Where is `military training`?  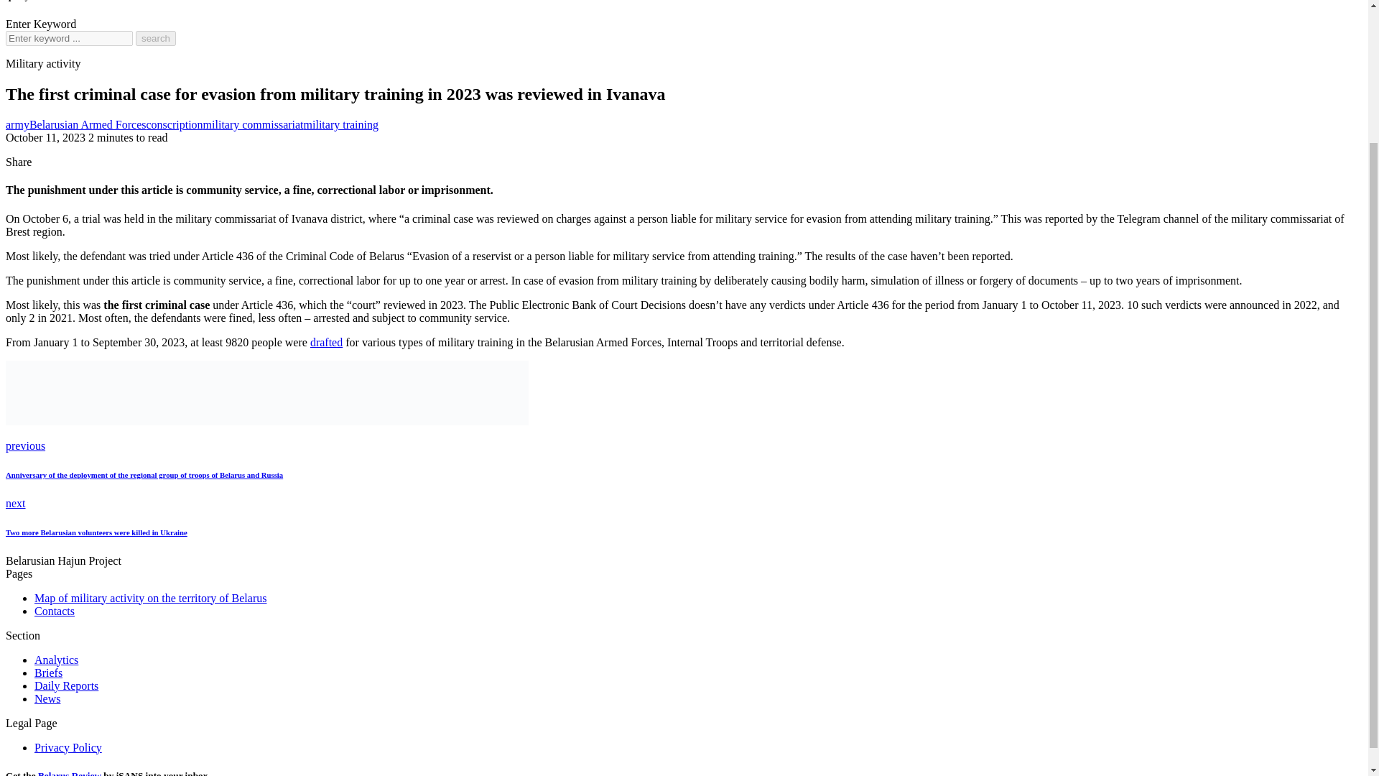 military training is located at coordinates (340, 125).